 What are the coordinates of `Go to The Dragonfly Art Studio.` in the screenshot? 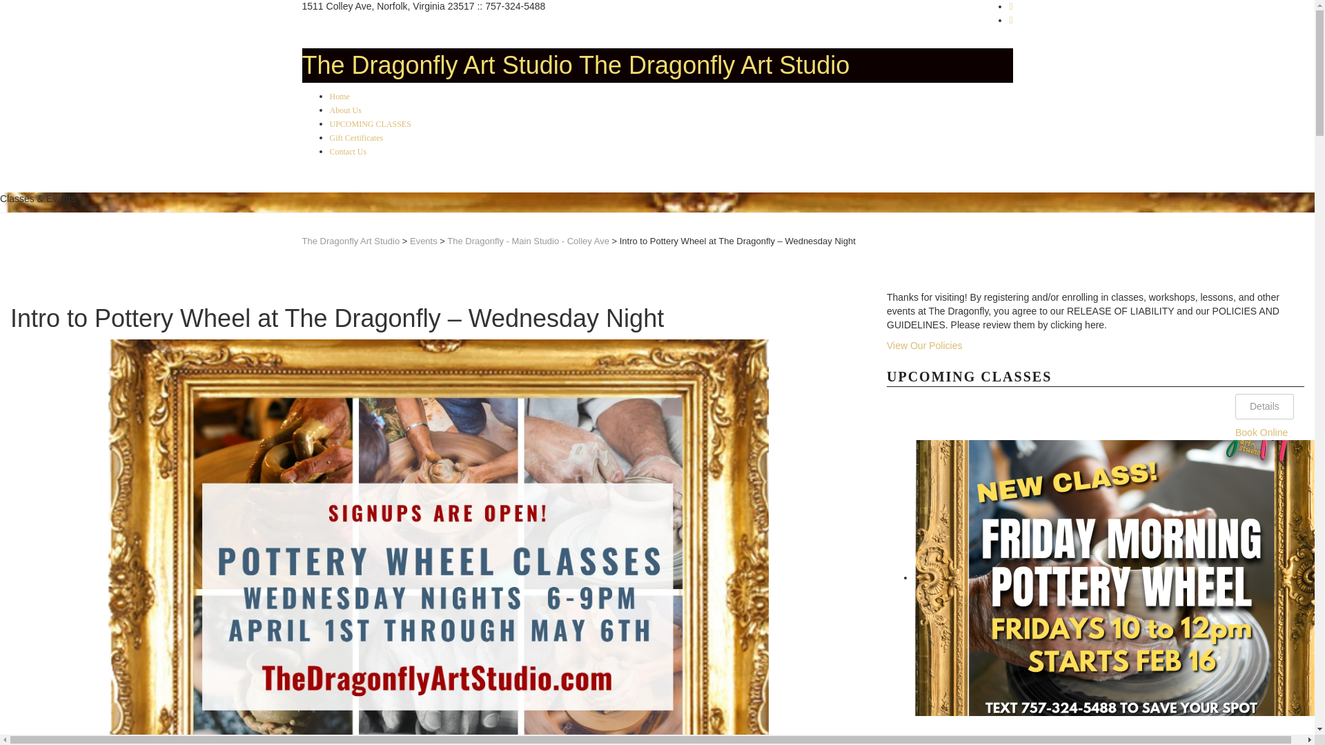 It's located at (351, 241).